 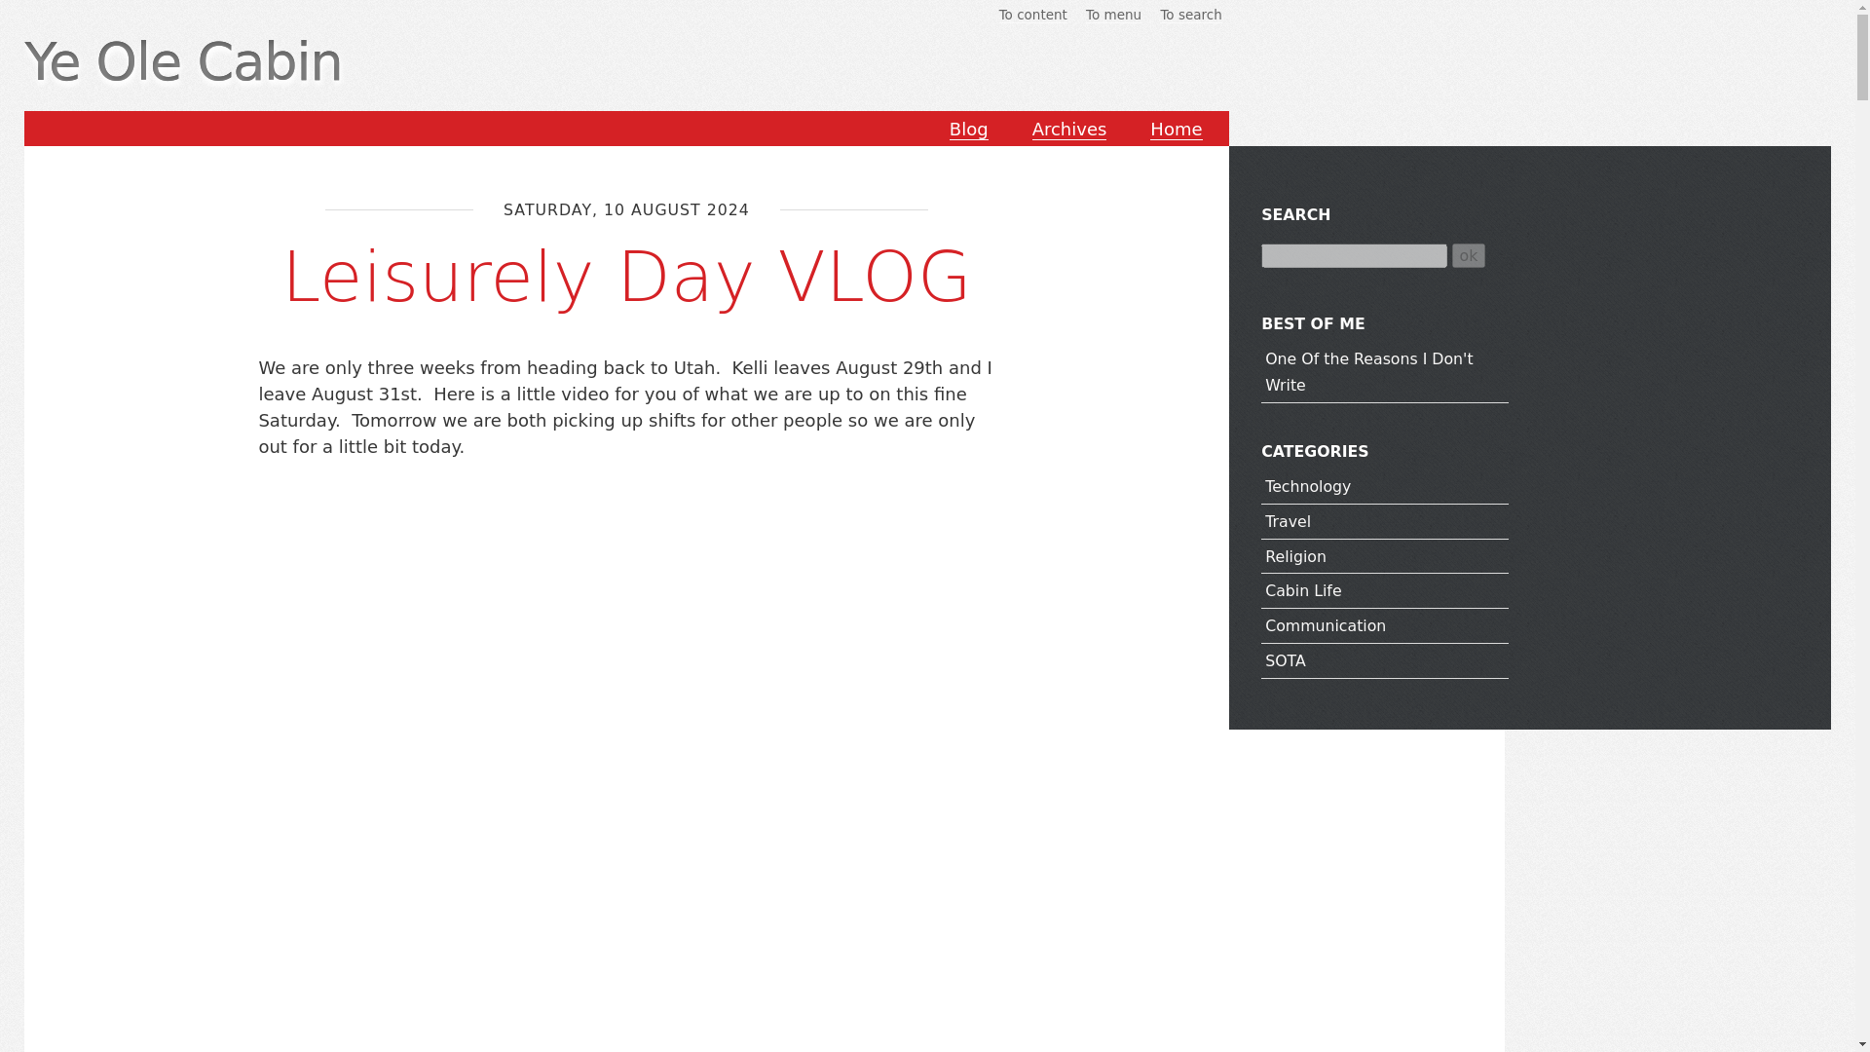 I want to click on To content, so click(x=1032, y=14).